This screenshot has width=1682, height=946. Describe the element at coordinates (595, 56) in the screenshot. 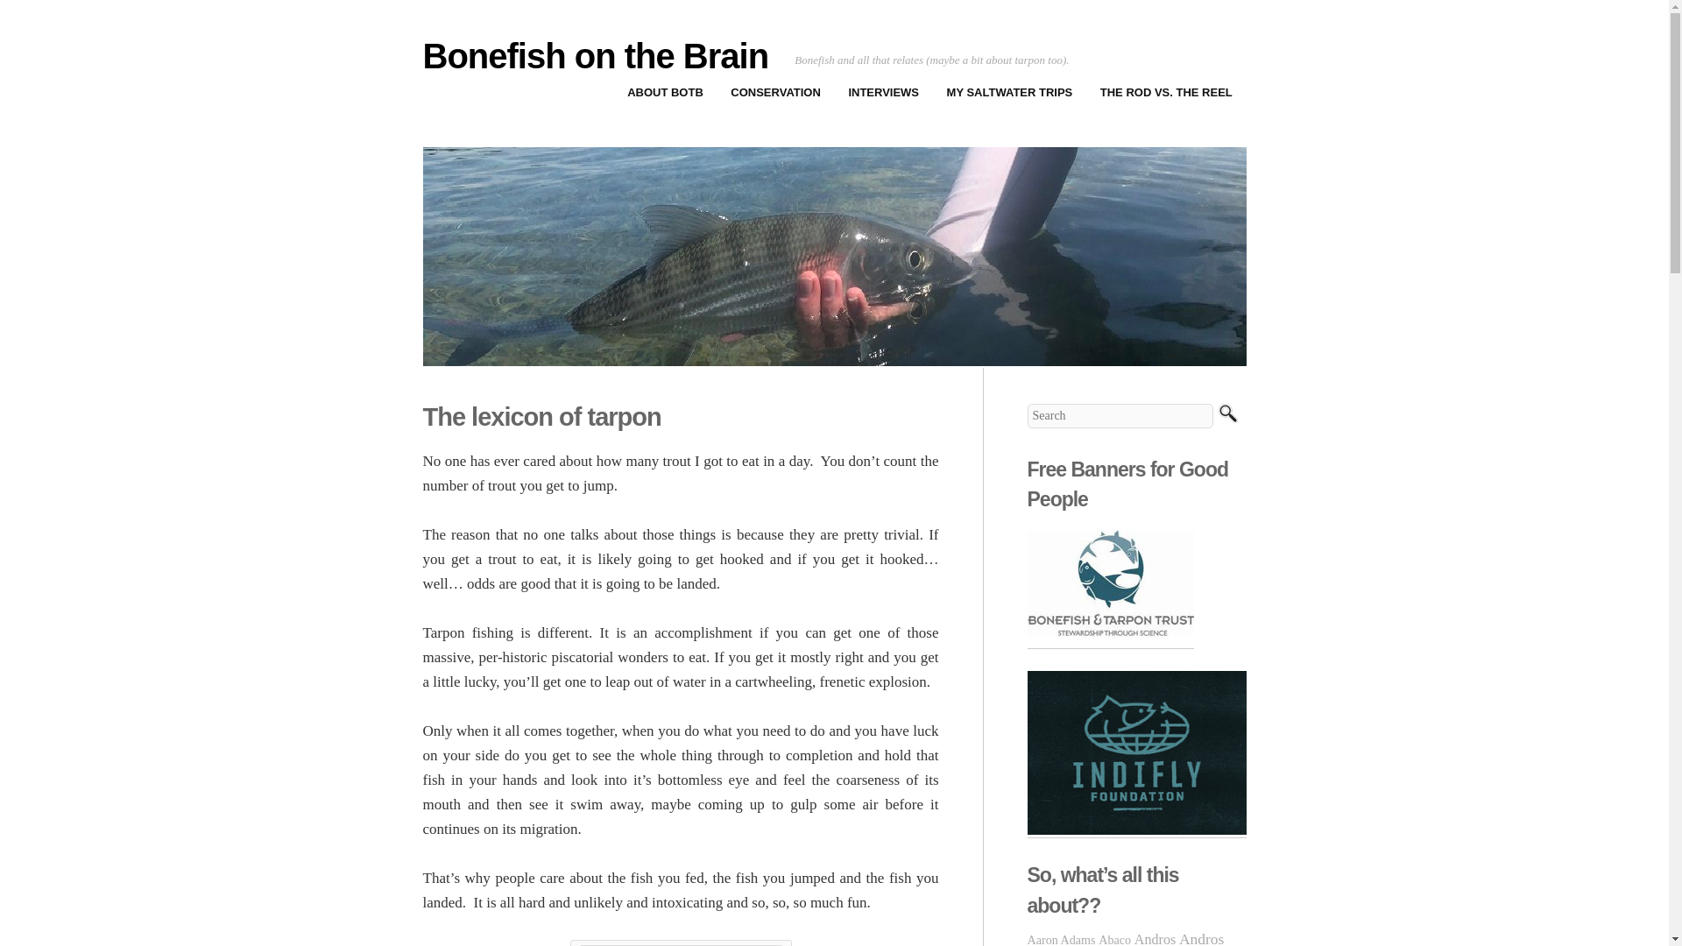

I see `Bonefish on the Brain` at that location.